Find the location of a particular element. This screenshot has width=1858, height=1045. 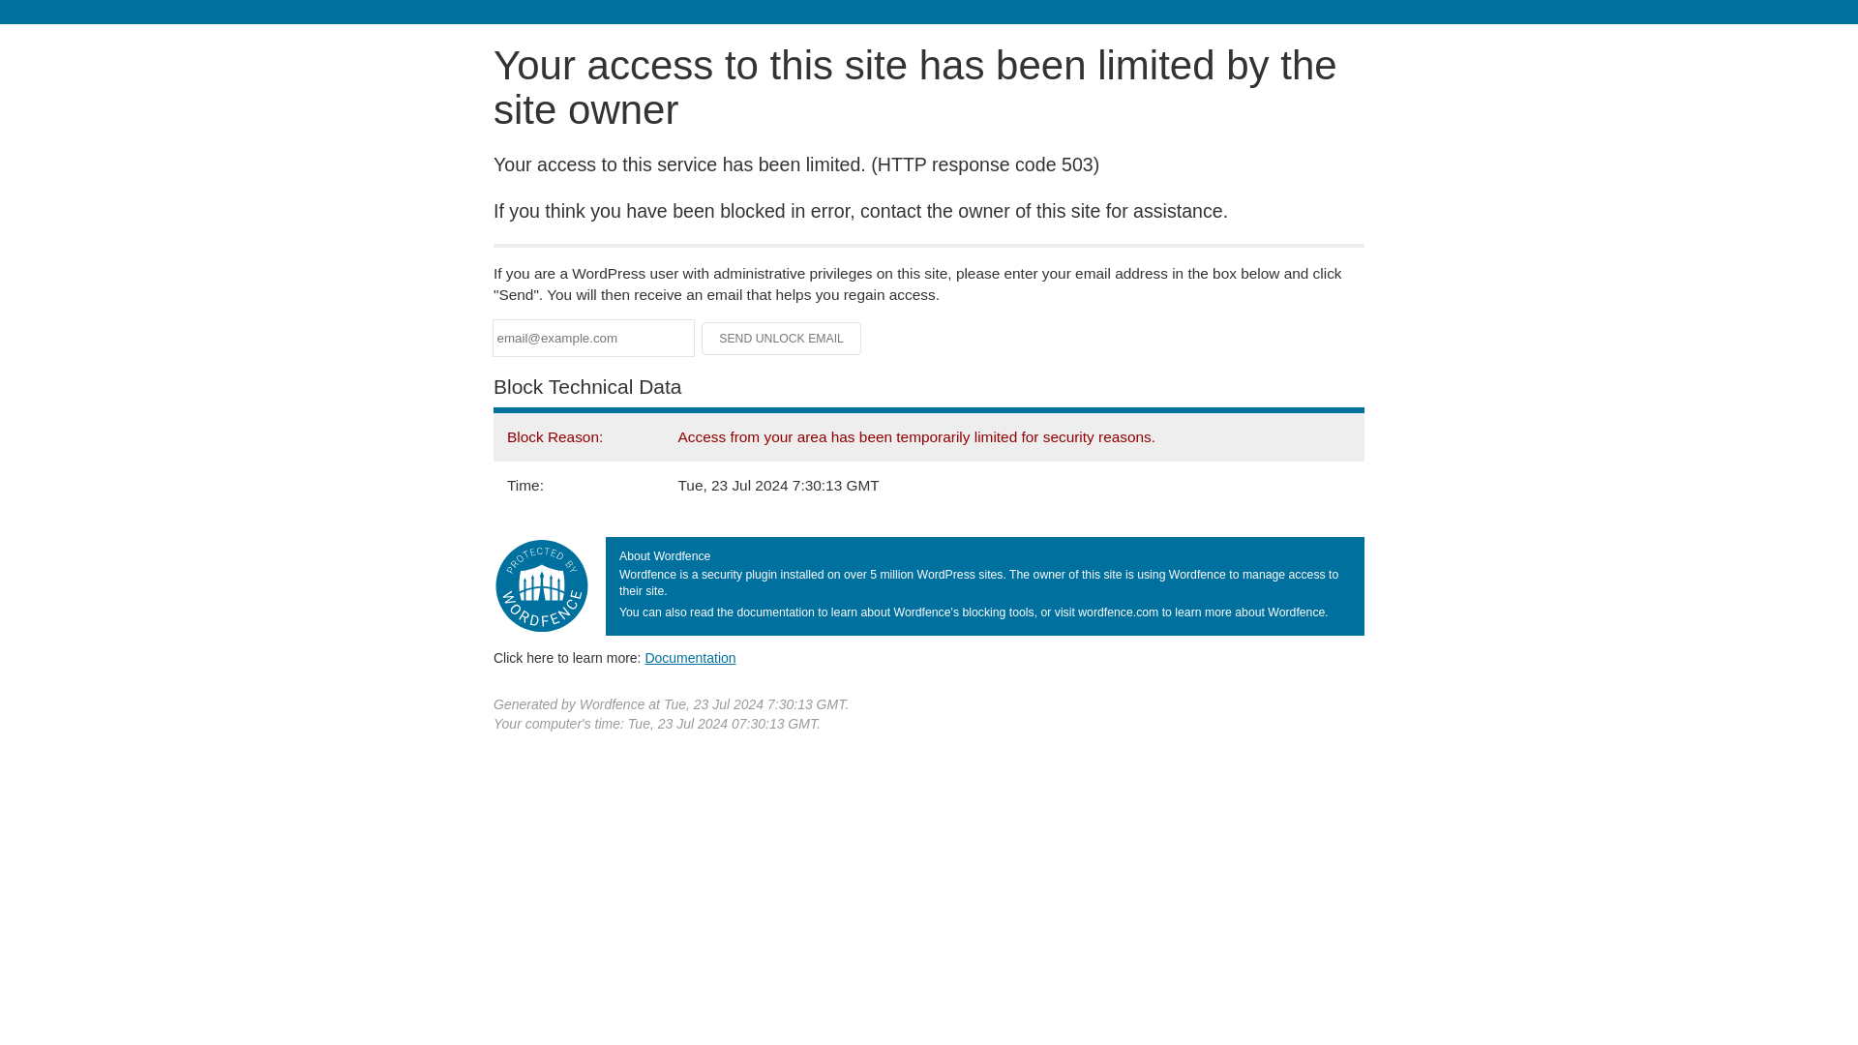

Send Unlock Email is located at coordinates (782, 339).